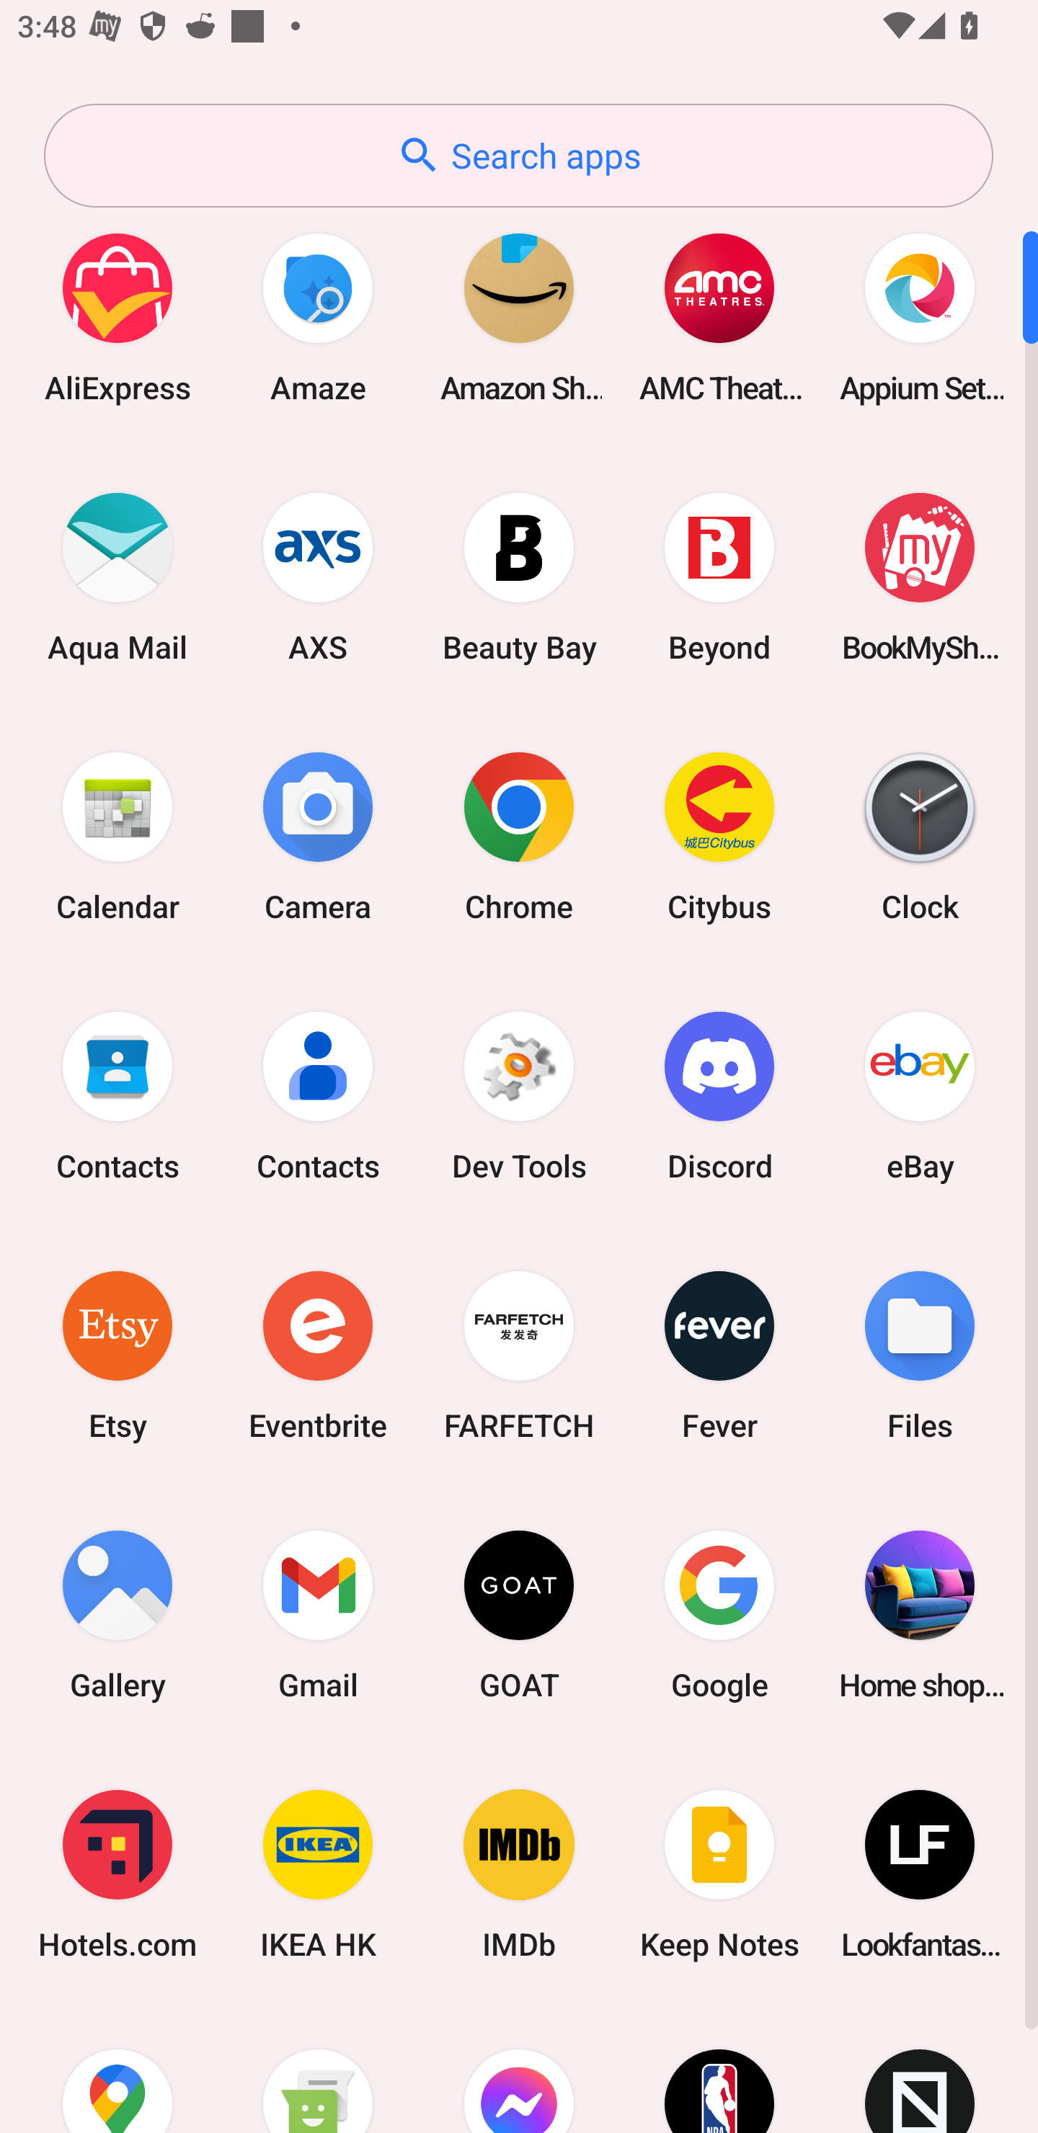 The image size is (1038, 2133). I want to click on Novelship, so click(920, 2069).